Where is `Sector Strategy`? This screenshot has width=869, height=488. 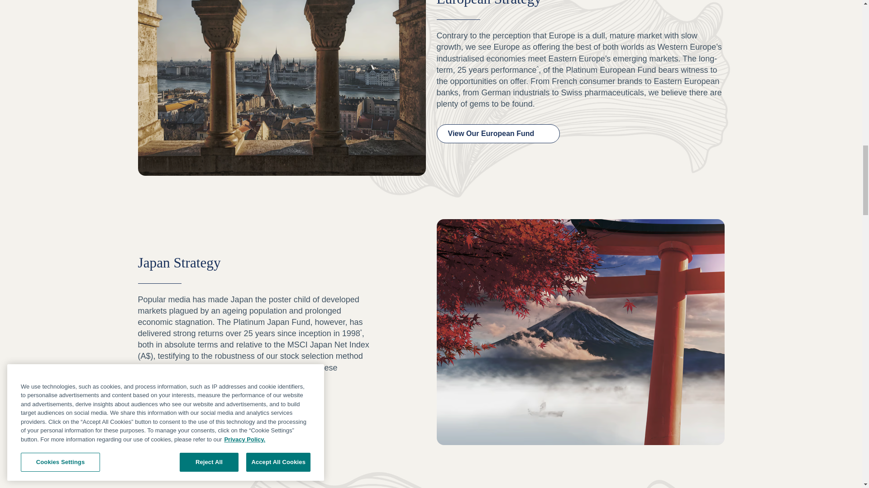
Sector Strategy is located at coordinates (431, 477).